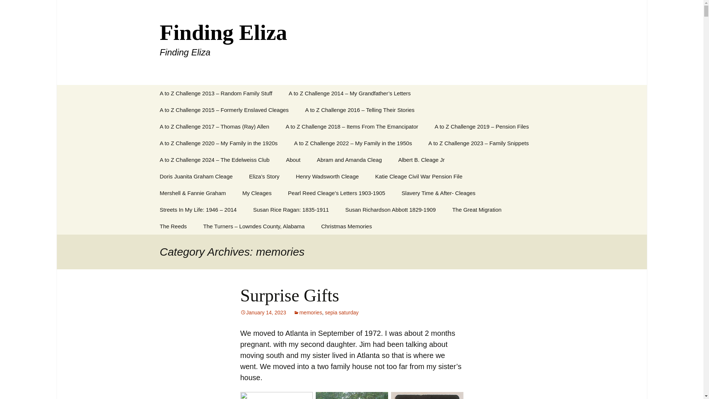 The width and height of the screenshot is (709, 399). What do you see at coordinates (477, 209) in the screenshot?
I see `Permalink to Surprise Gifts` at bounding box center [477, 209].